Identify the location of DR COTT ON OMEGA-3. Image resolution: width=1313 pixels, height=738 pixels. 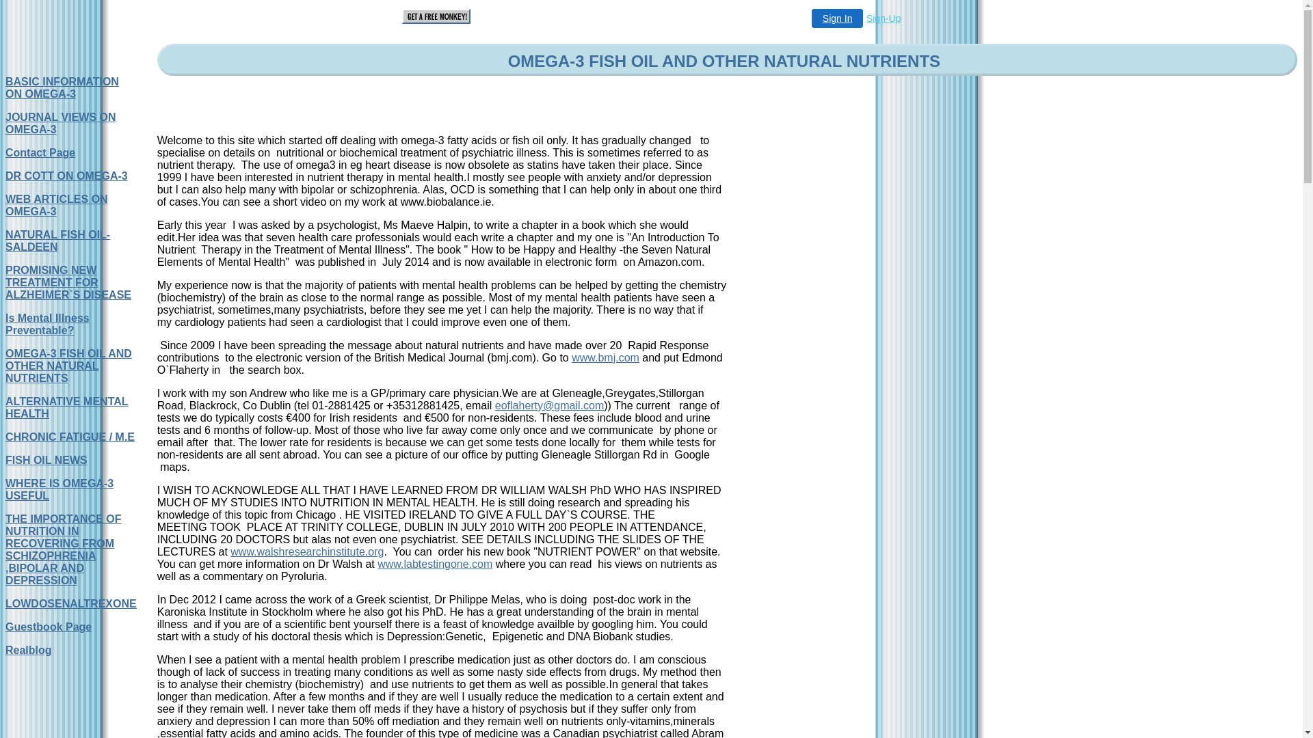
(67, 176).